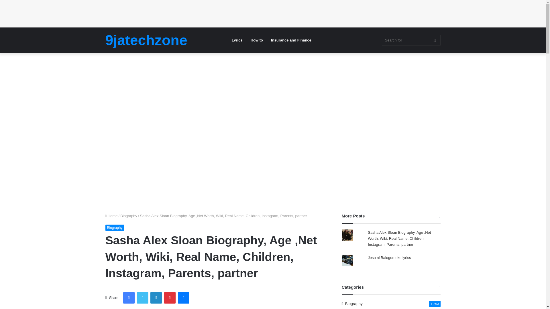  What do you see at coordinates (272, 91) in the screenshot?
I see `Advertisement` at bounding box center [272, 91].